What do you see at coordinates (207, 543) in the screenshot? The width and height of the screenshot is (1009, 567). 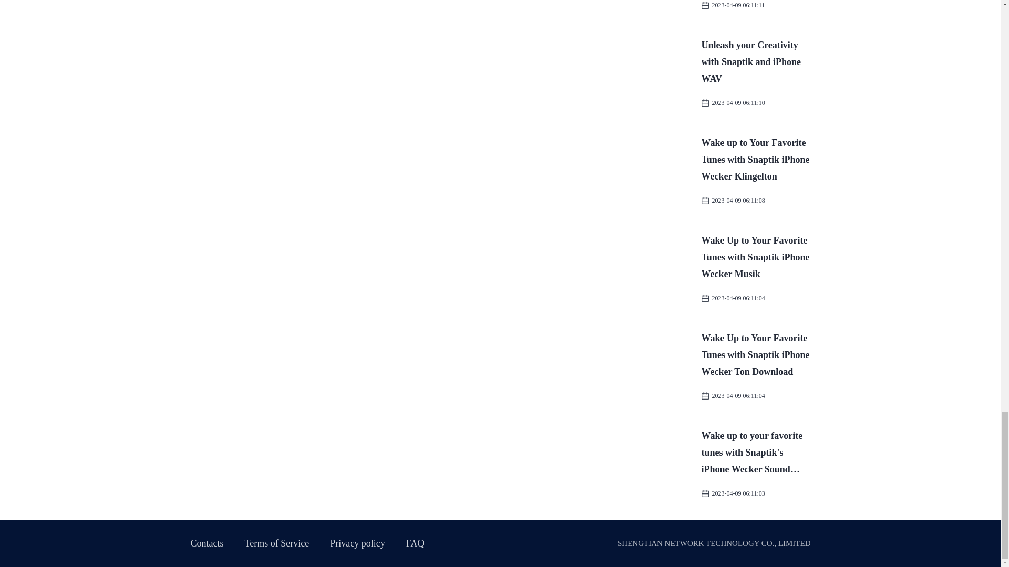 I see `Contacts` at bounding box center [207, 543].